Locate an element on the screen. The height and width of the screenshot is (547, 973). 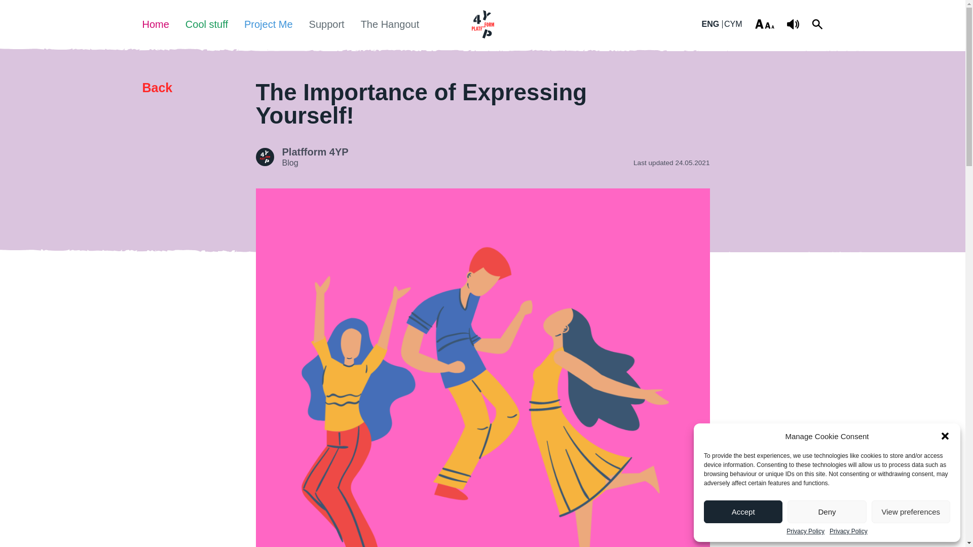
English is located at coordinates (712, 24).